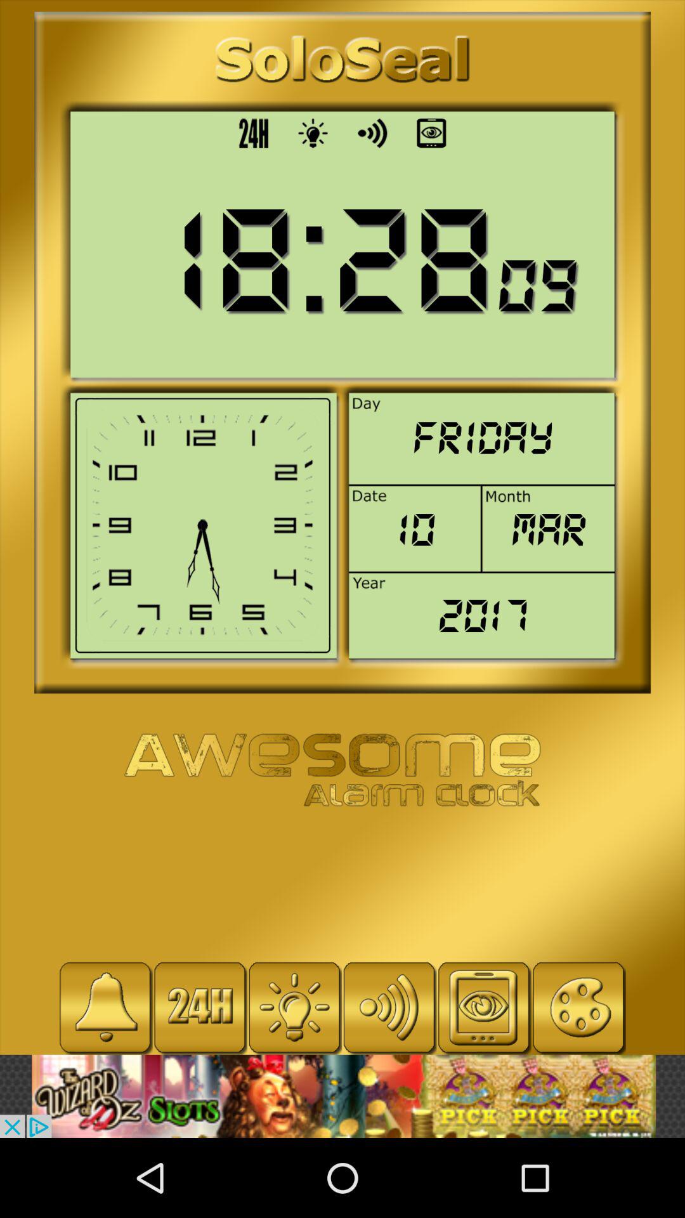  Describe the element at coordinates (389, 1007) in the screenshot. I see `visit wifi` at that location.